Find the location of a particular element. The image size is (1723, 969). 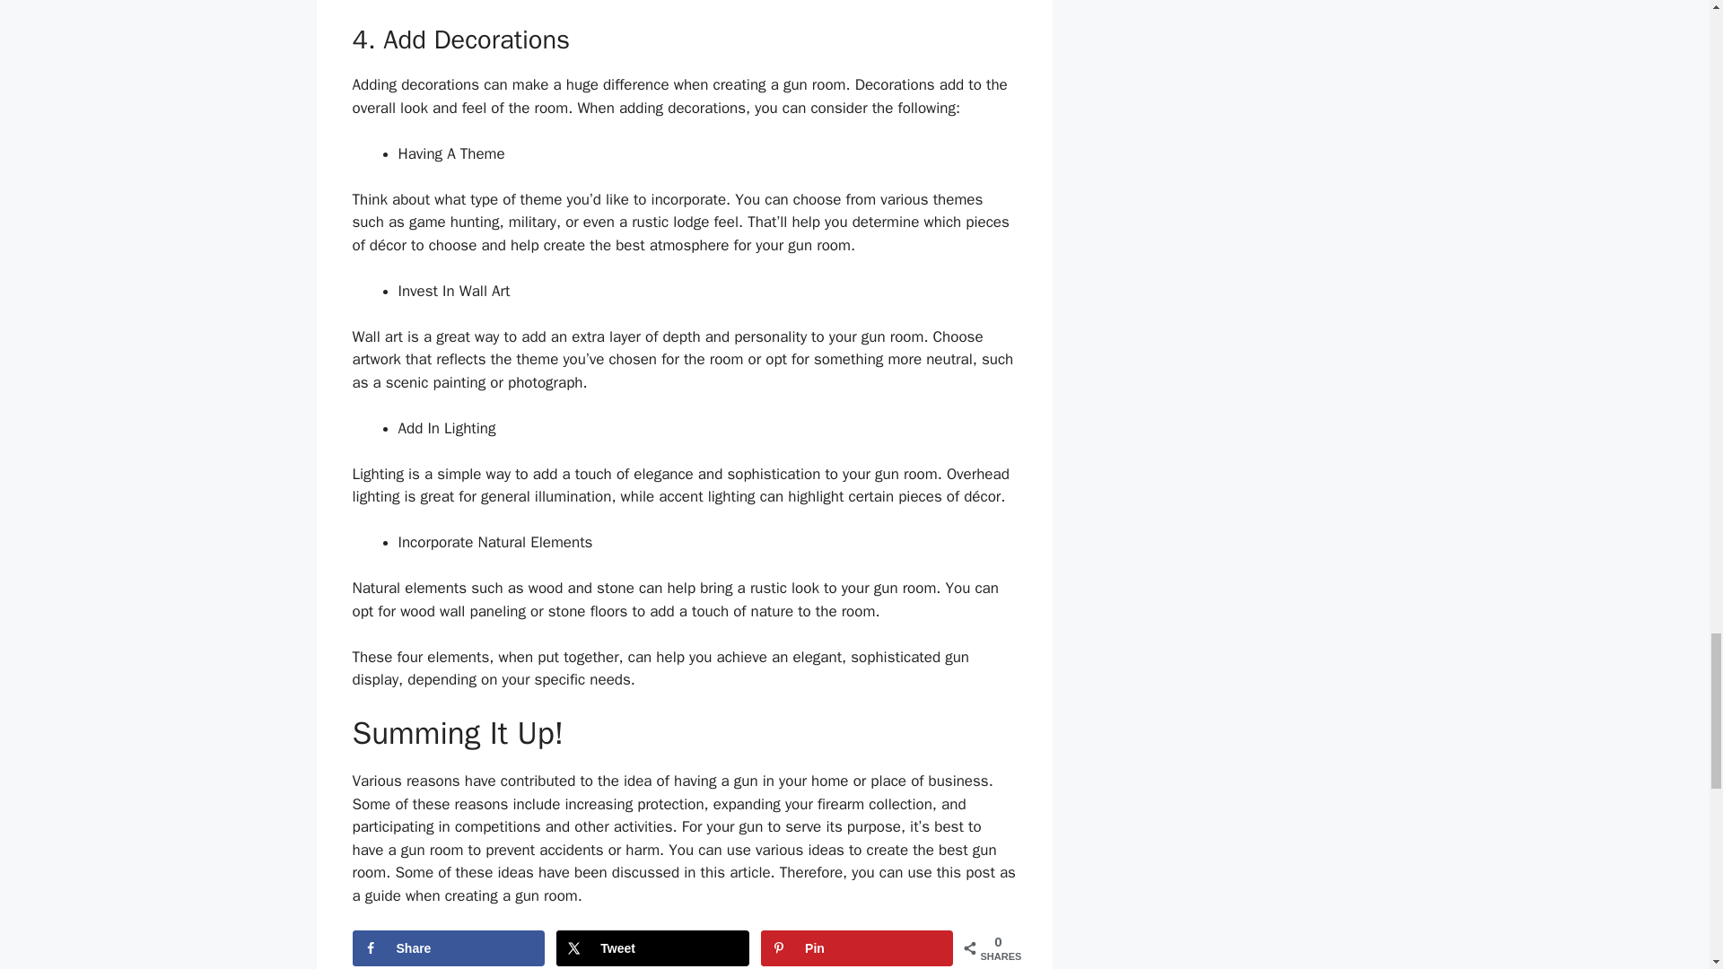

Pin is located at coordinates (856, 947).